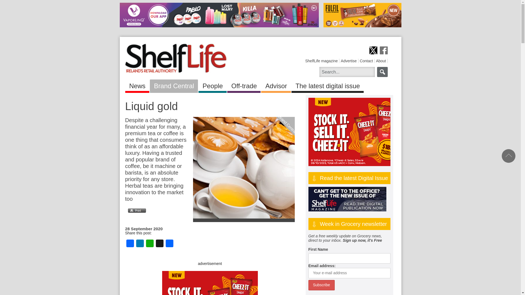 The image size is (525, 295). I want to click on People, so click(212, 85).